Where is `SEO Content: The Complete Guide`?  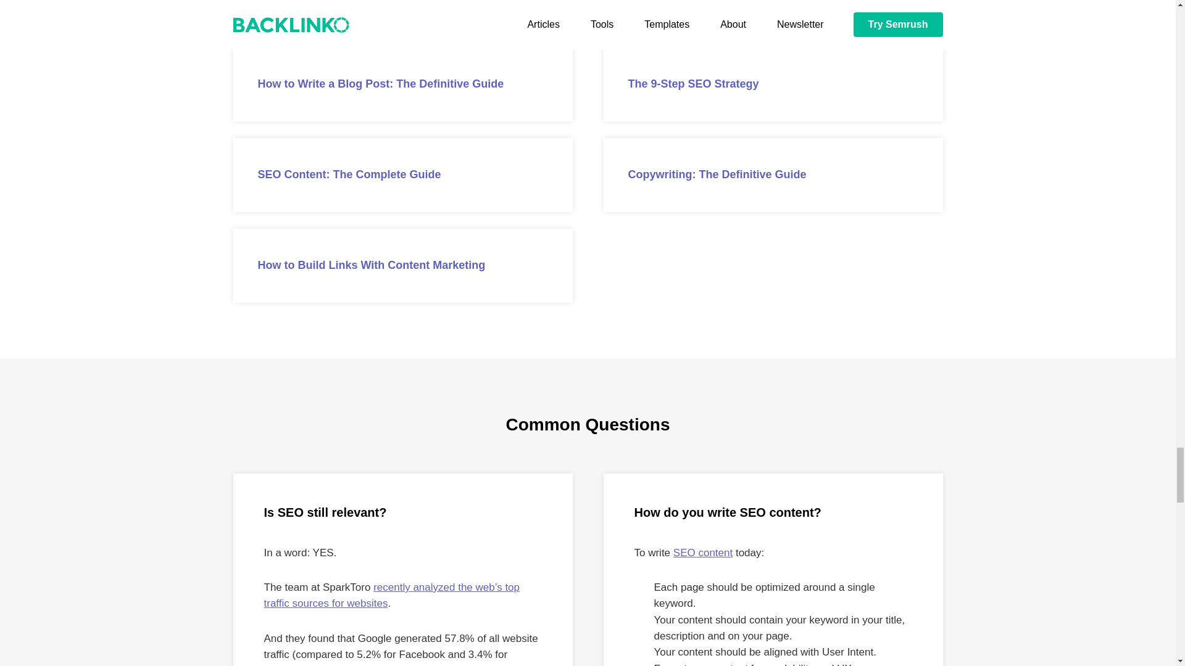
SEO Content: The Complete Guide is located at coordinates (402, 175).